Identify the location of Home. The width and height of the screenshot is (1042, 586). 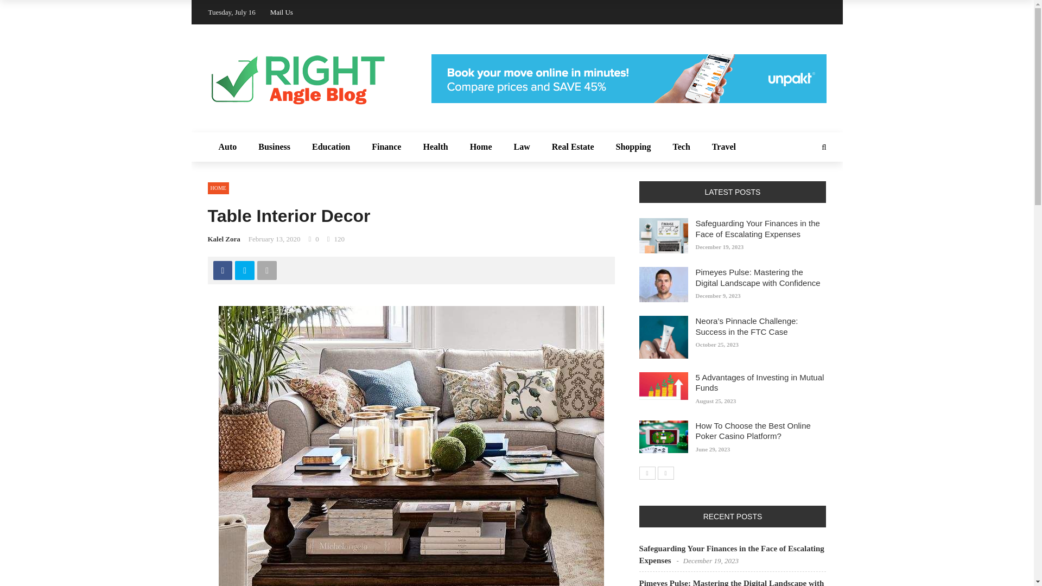
(481, 147).